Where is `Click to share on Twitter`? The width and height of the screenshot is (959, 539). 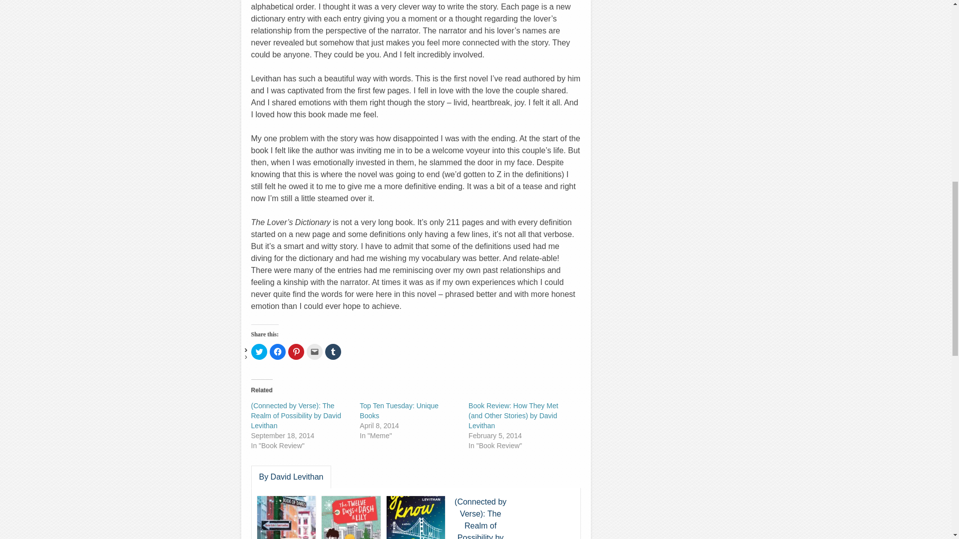 Click to share on Twitter is located at coordinates (258, 352).